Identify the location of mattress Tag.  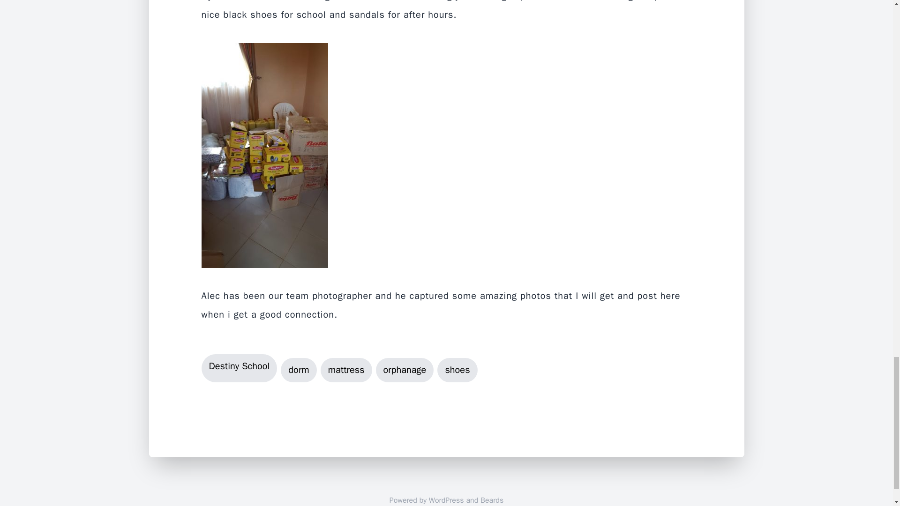
(346, 369).